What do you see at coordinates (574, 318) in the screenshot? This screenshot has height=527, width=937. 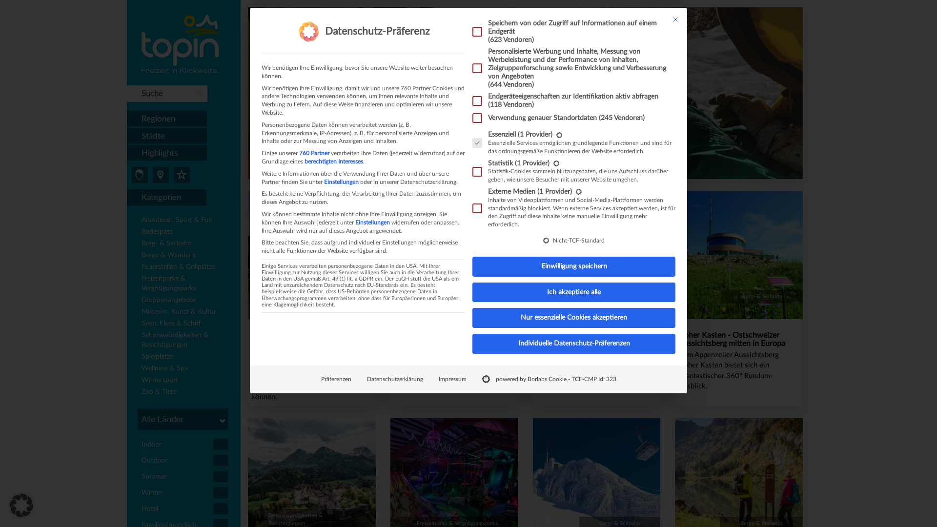 I see `Nur essenzielle Cookies akzeptieren` at bounding box center [574, 318].